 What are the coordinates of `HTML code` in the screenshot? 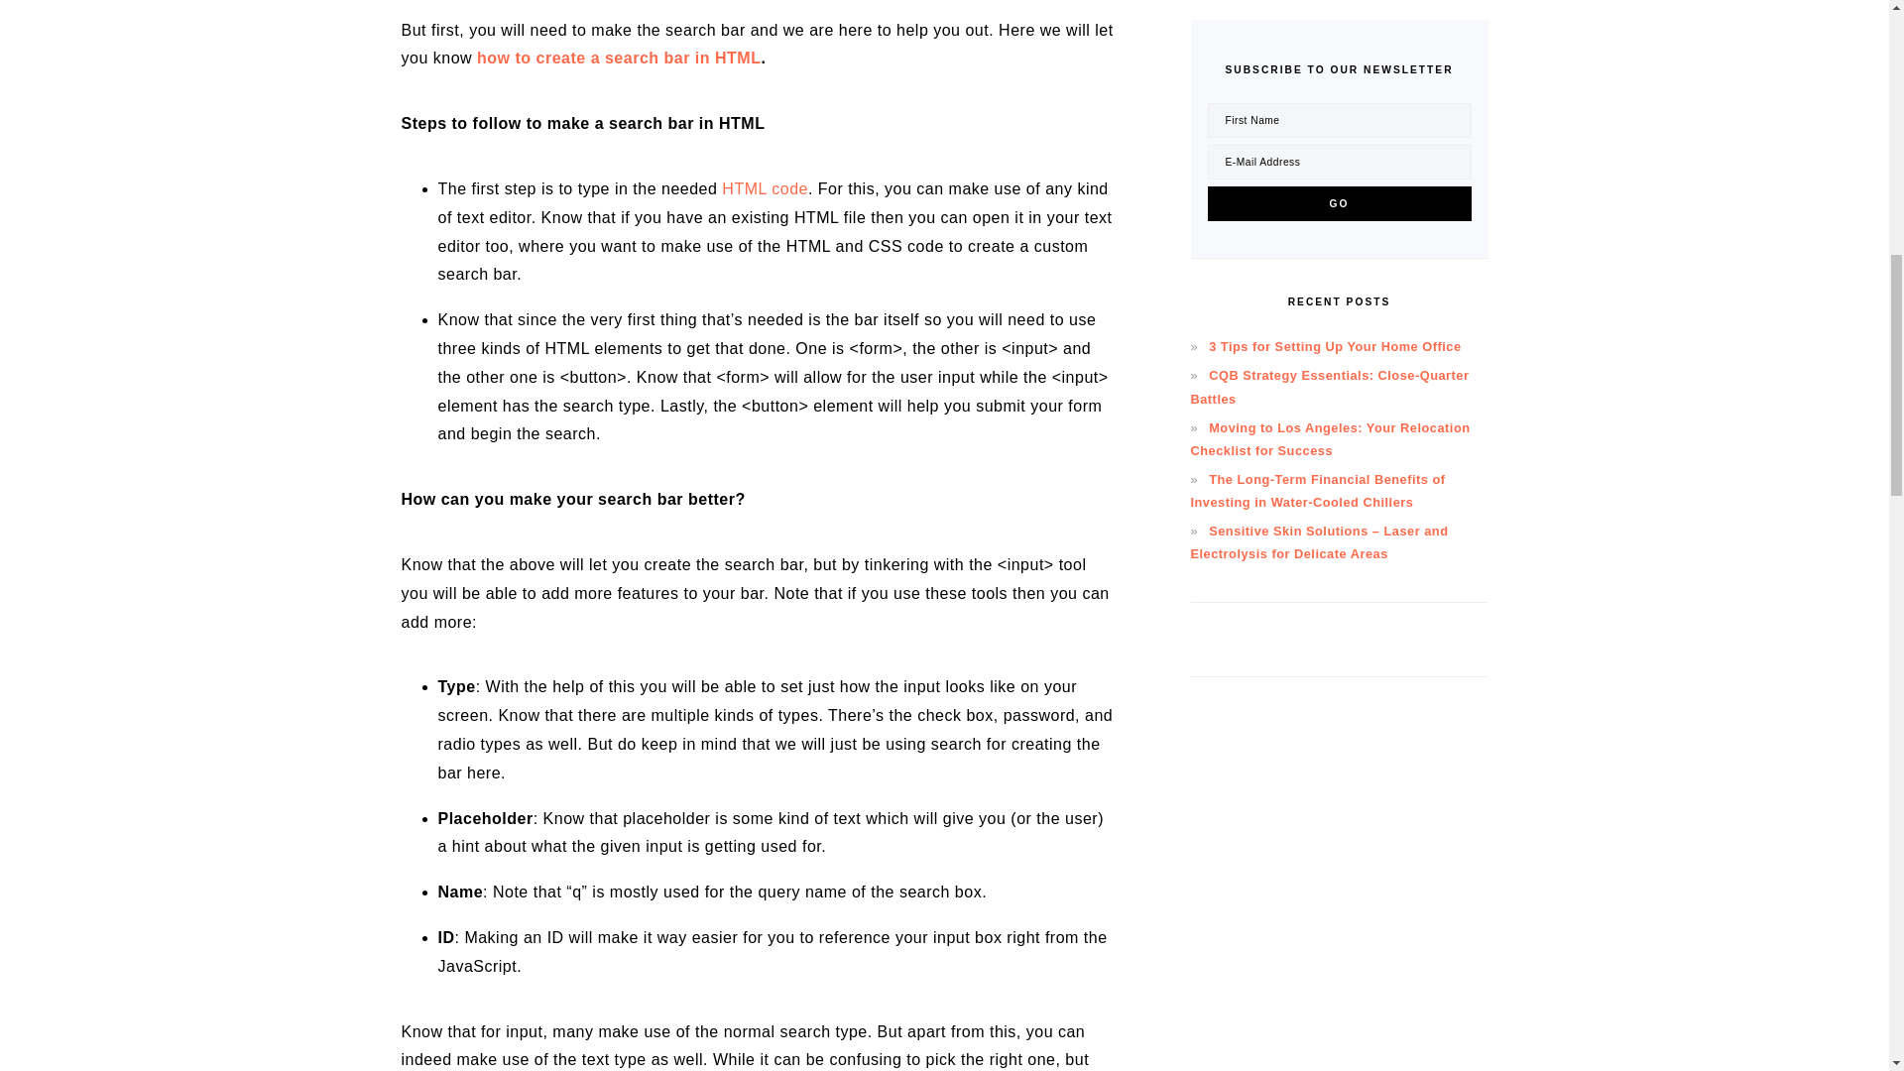 It's located at (764, 188).